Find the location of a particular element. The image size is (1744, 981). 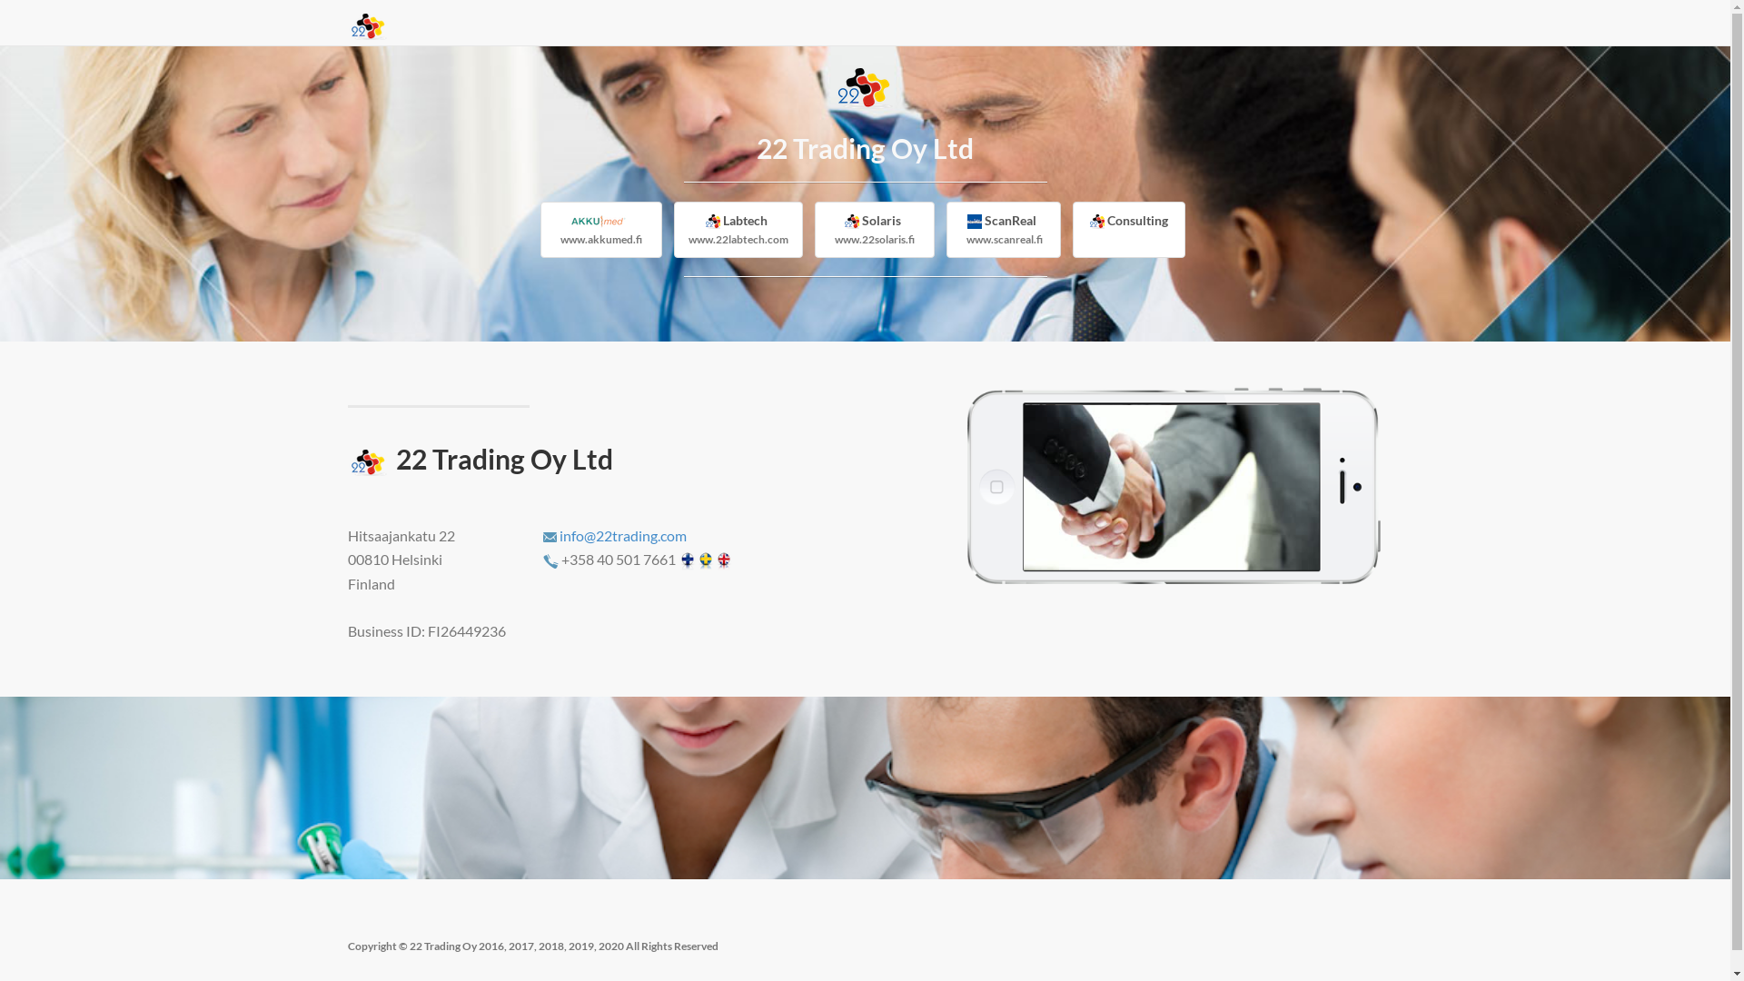

Labtech  
www.22labtech.com is located at coordinates (738, 230).